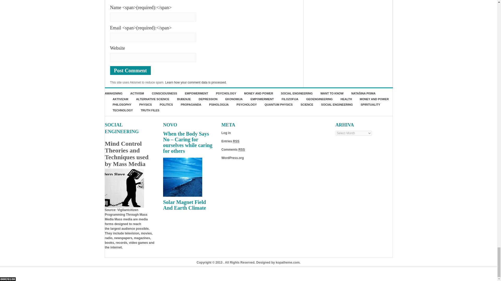 The width and height of the screenshot is (501, 281). I want to click on Post Comment, so click(130, 70).